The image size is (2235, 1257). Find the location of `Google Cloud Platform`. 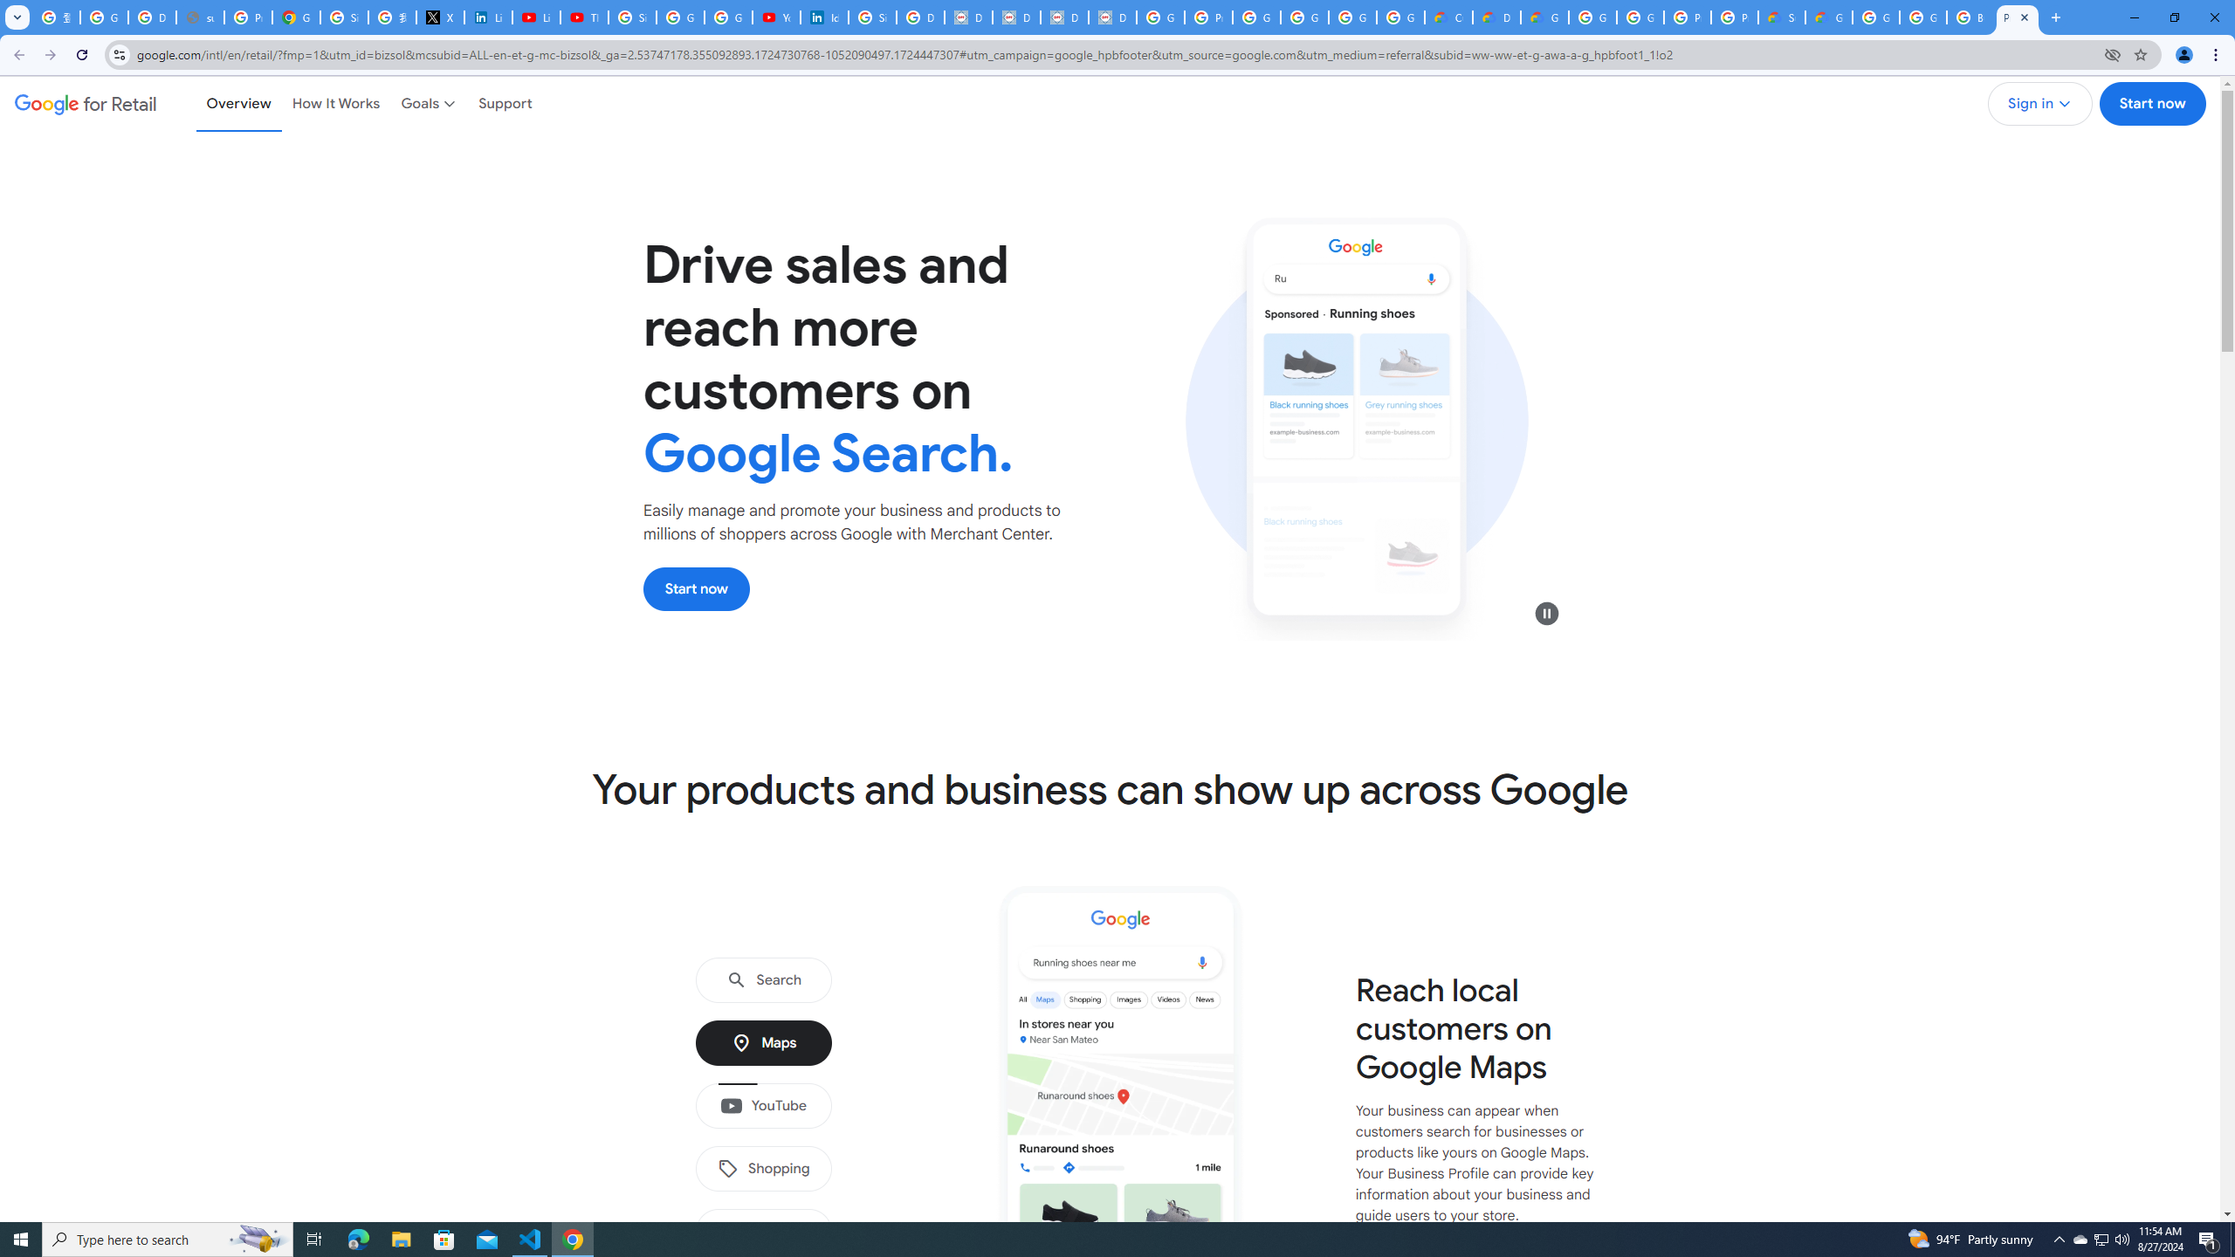

Google Cloud Platform is located at coordinates (1640, 17).